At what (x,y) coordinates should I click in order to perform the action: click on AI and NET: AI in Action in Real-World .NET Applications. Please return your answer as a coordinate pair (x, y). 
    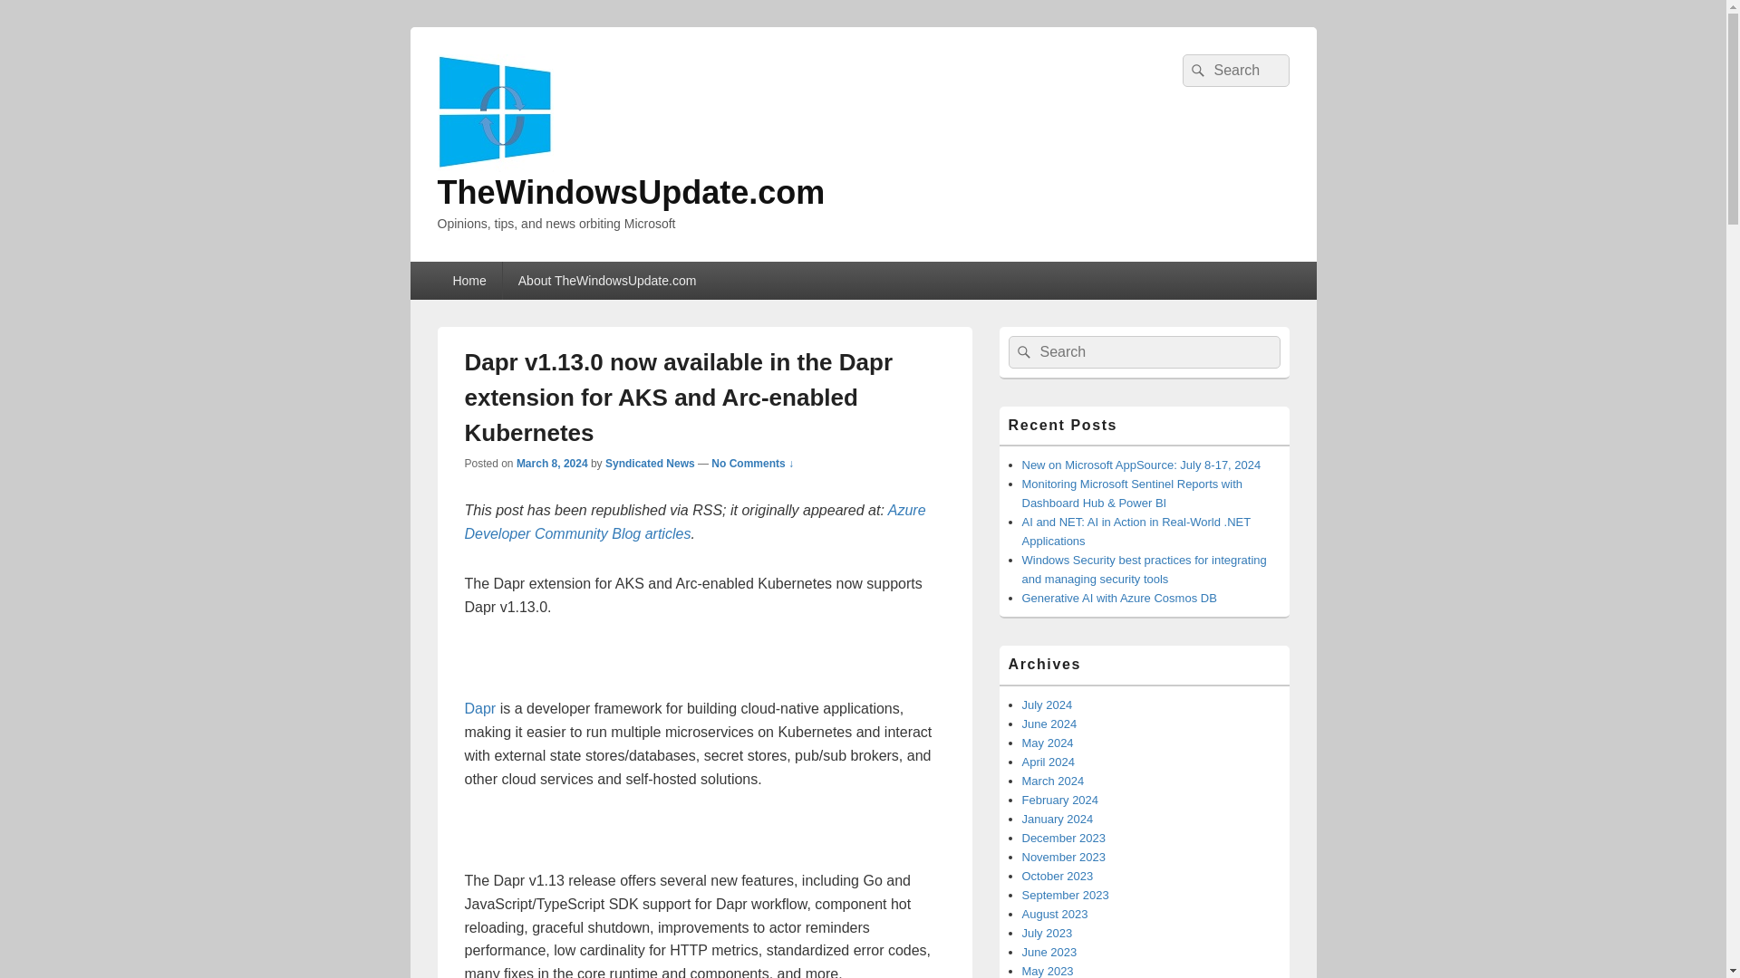
    Looking at the image, I should click on (1136, 531).